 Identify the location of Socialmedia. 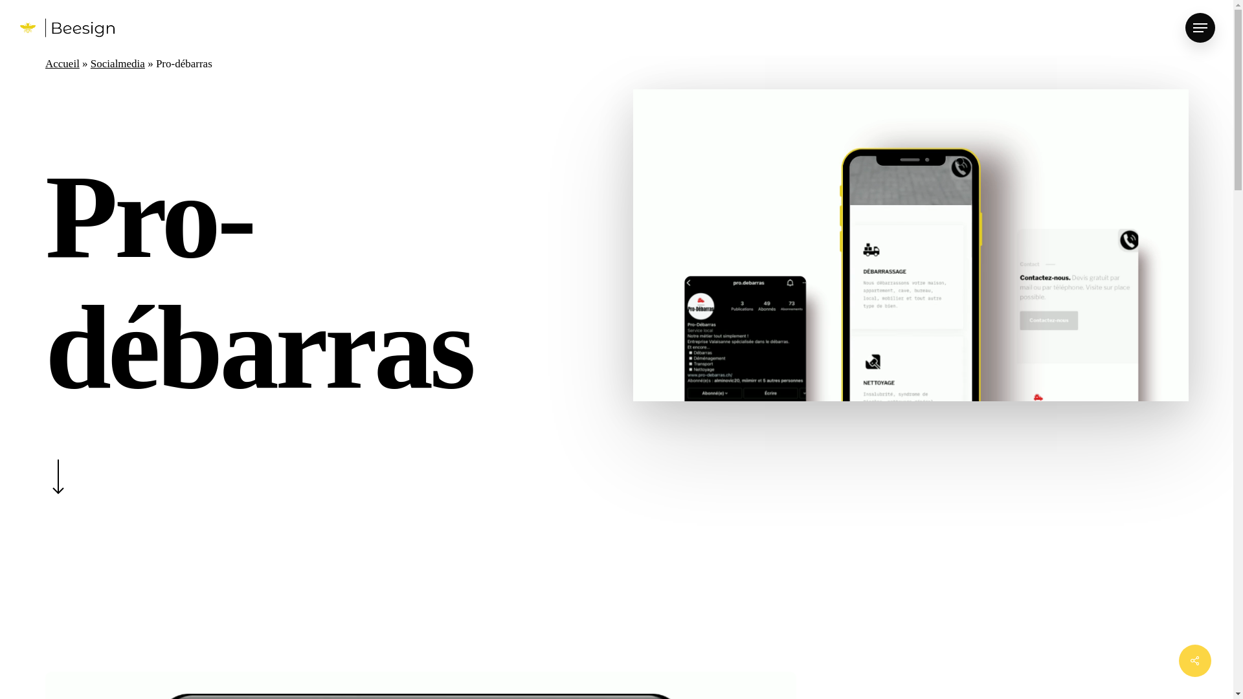
(118, 63).